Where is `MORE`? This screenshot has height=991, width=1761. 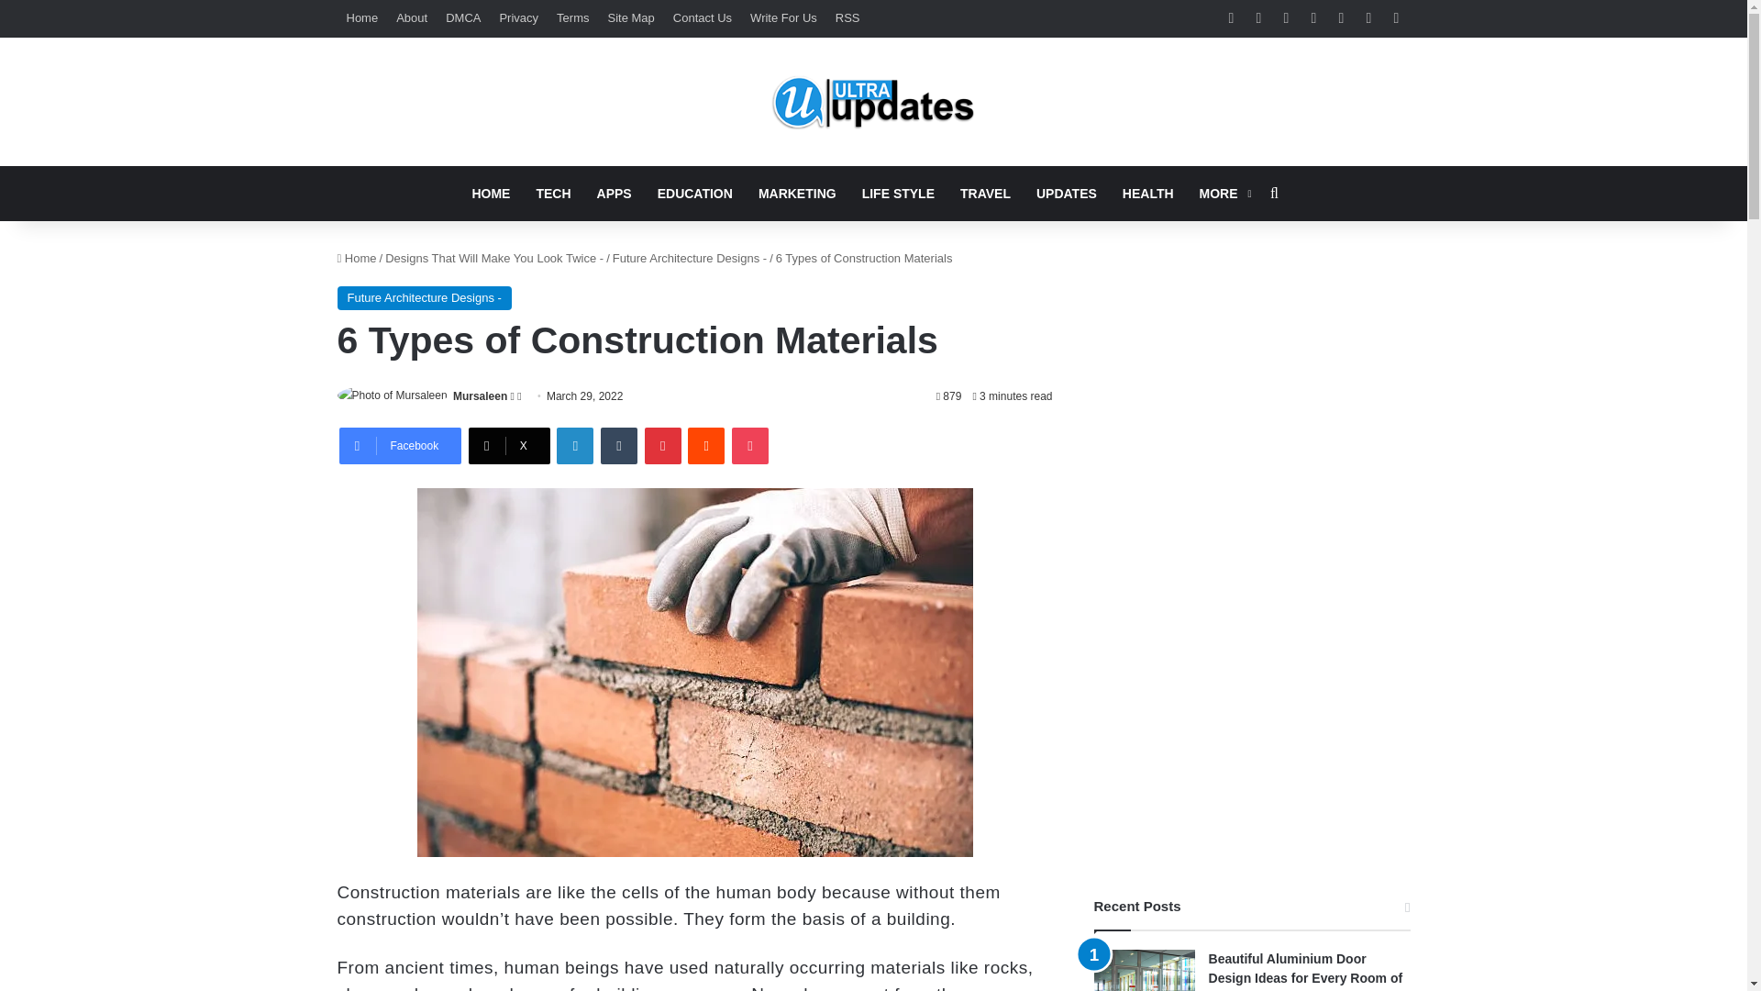 MORE is located at coordinates (1224, 193).